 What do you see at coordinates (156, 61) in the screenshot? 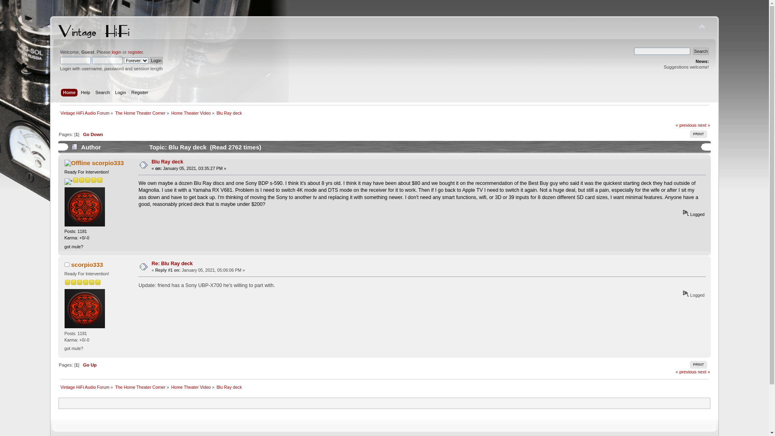
I see `Login` at bounding box center [156, 61].